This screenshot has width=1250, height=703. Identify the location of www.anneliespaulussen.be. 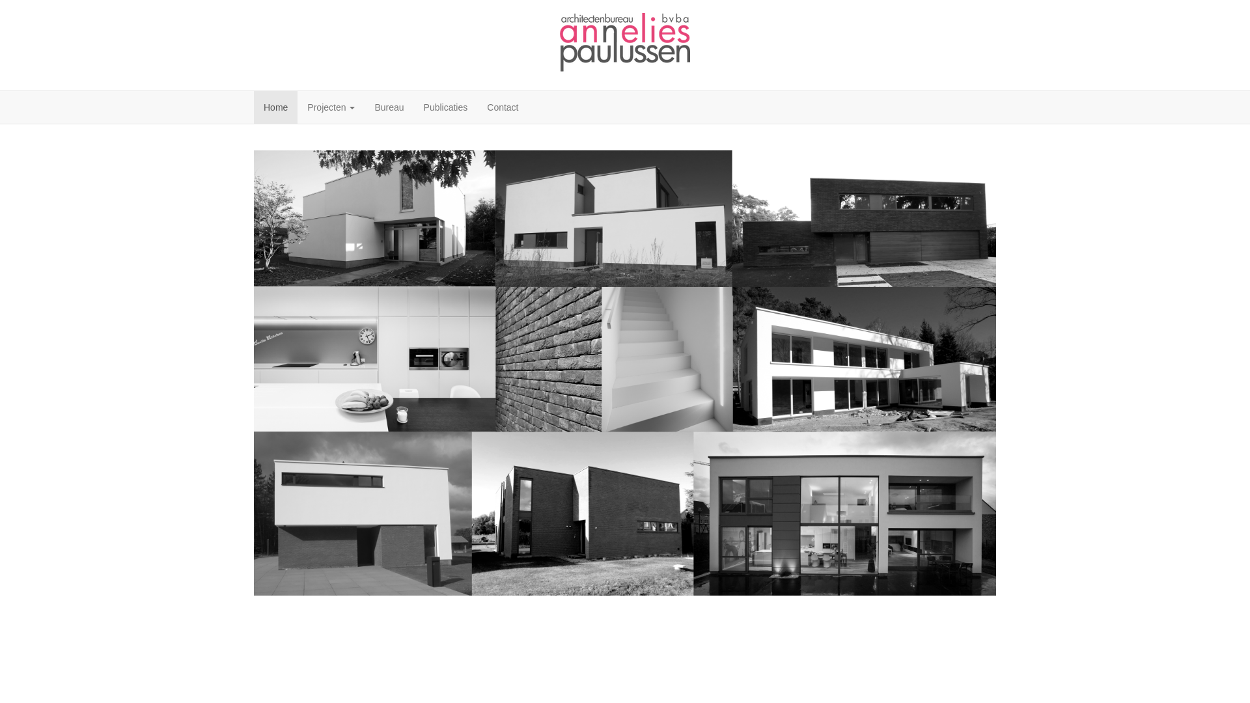
(625, 44).